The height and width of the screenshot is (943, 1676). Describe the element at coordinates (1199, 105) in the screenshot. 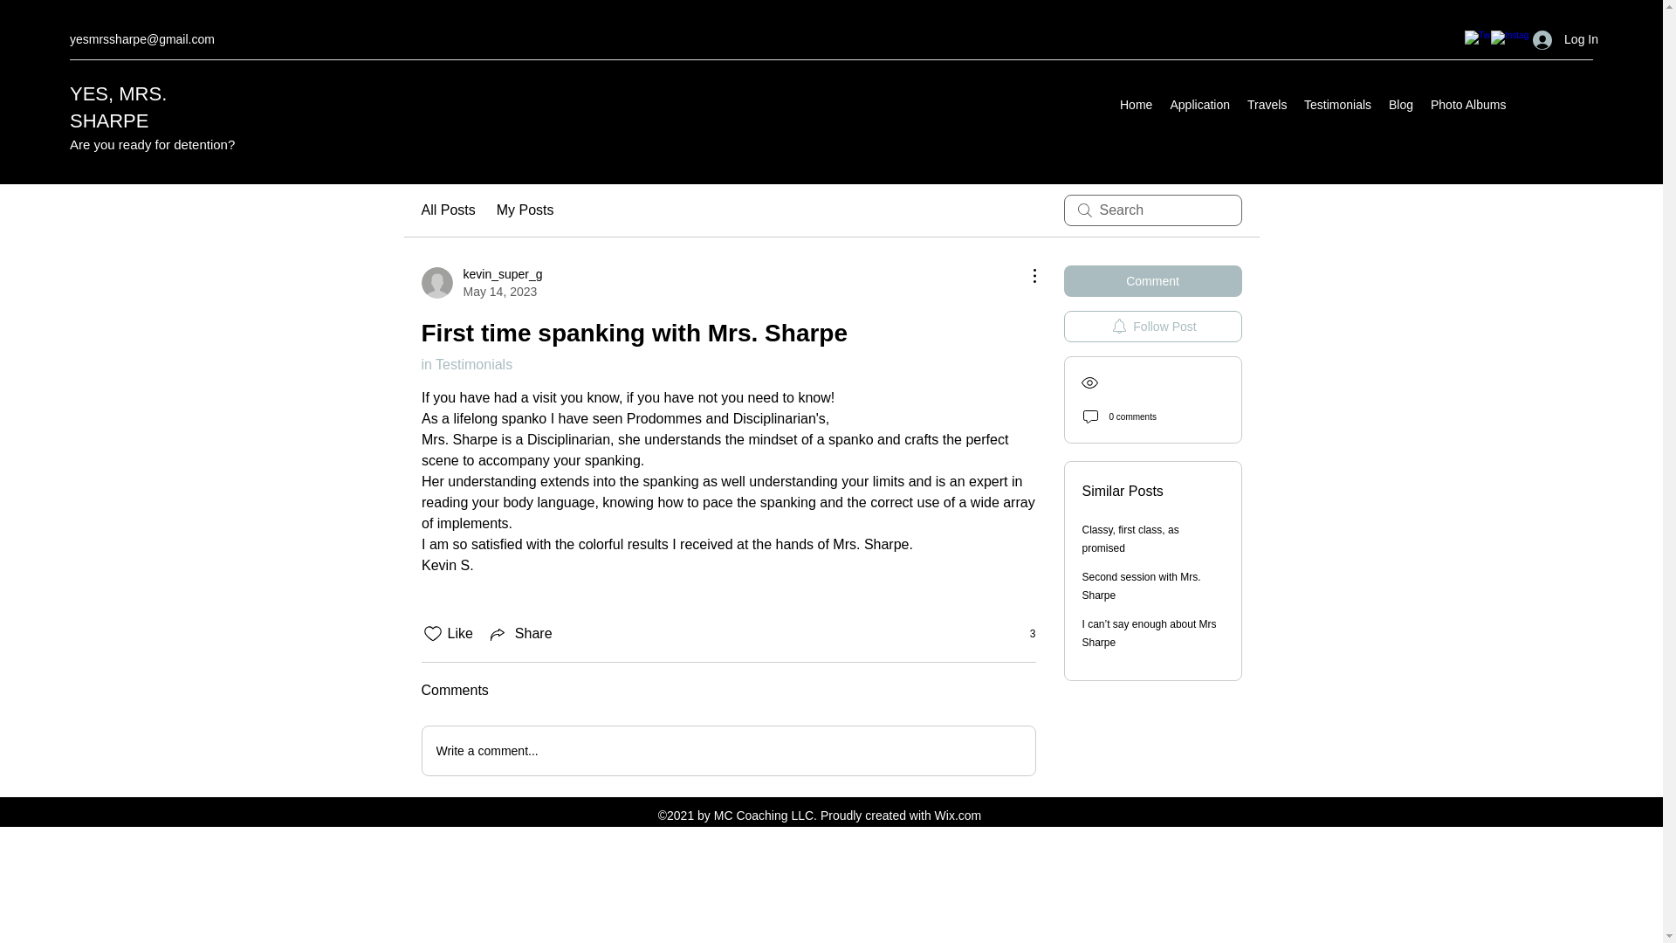

I see `Application` at that location.